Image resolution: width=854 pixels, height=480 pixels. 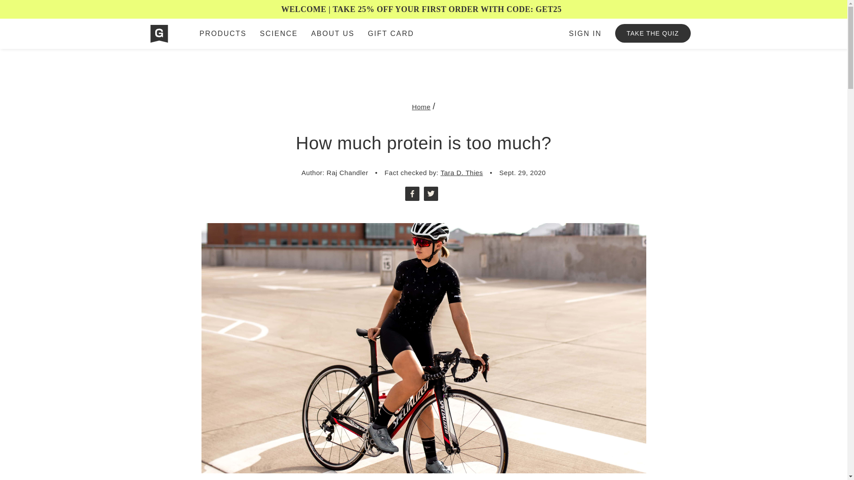 I want to click on SCIENCE, so click(x=278, y=34).